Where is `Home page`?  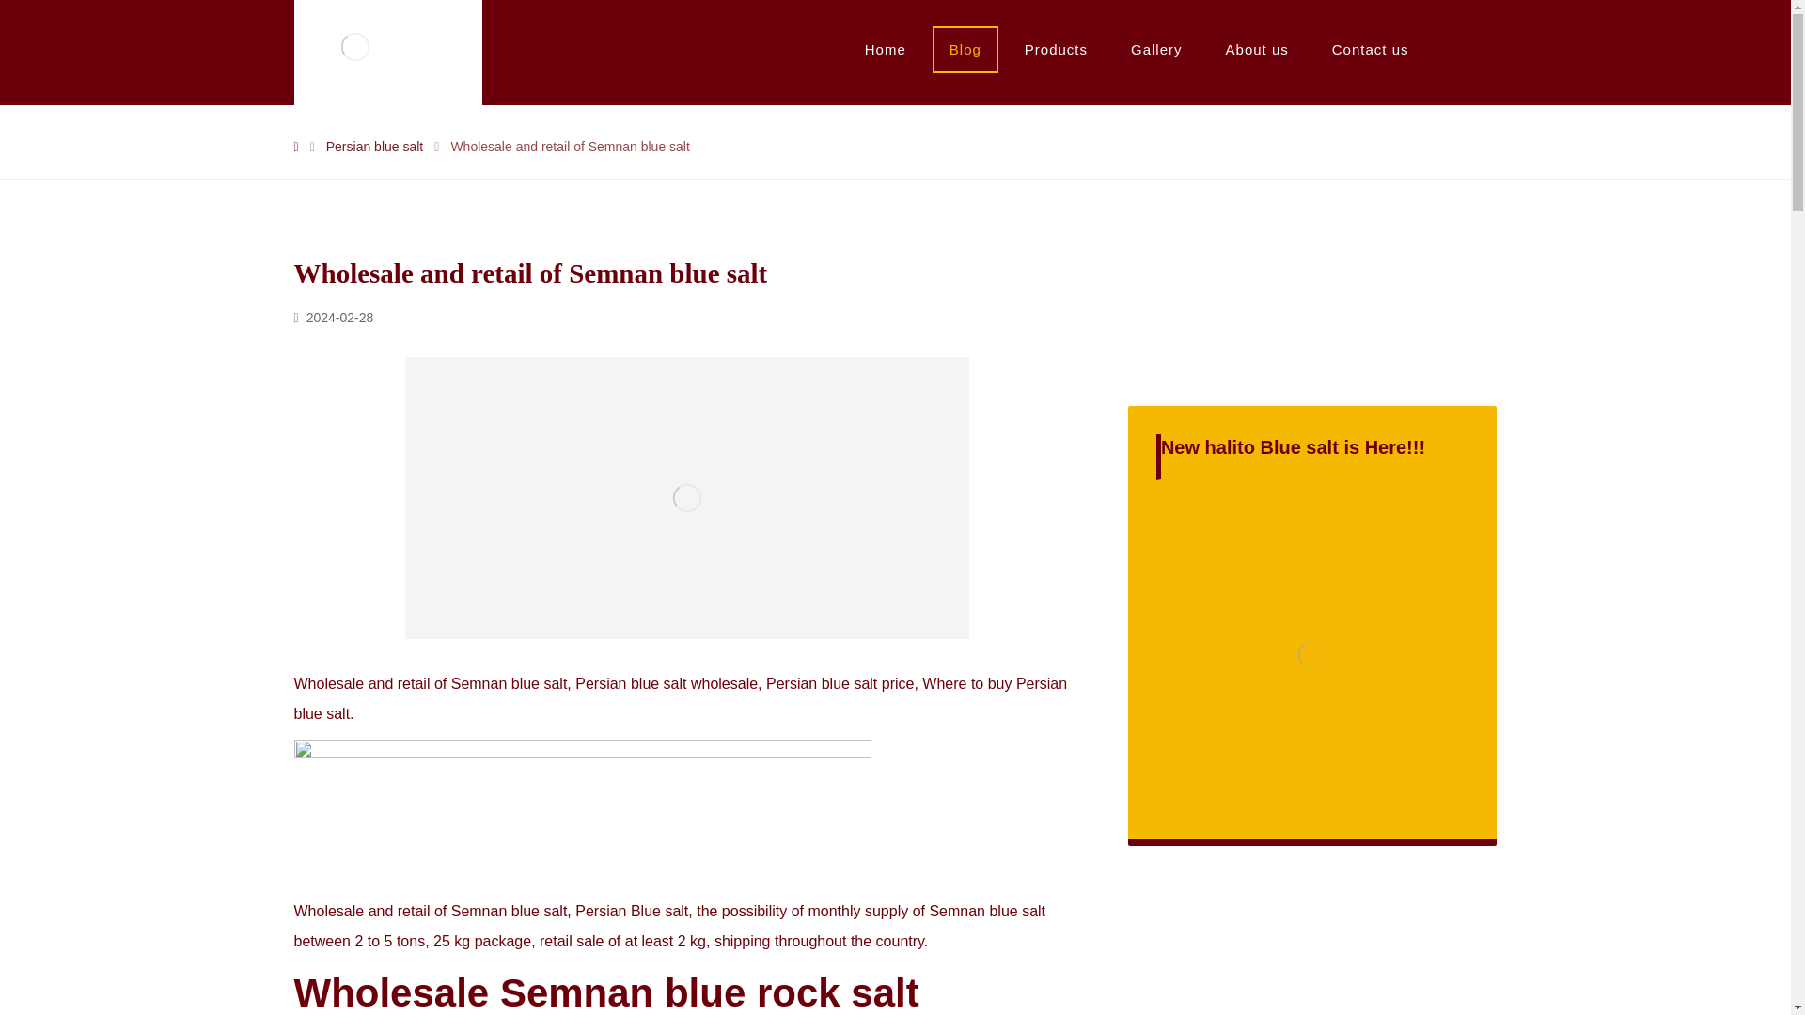
Home page is located at coordinates (295, 147).